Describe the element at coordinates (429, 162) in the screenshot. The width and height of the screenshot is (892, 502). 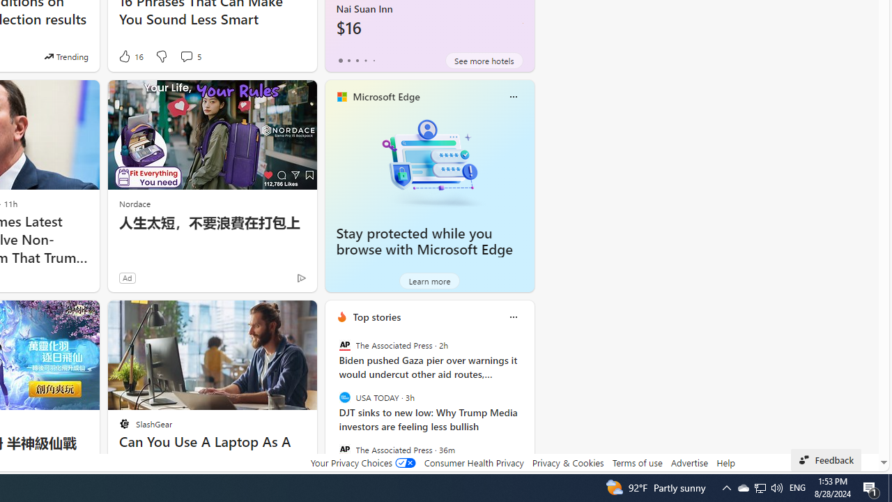
I see `Stay protected while you browse with Microsoft Edge` at that location.